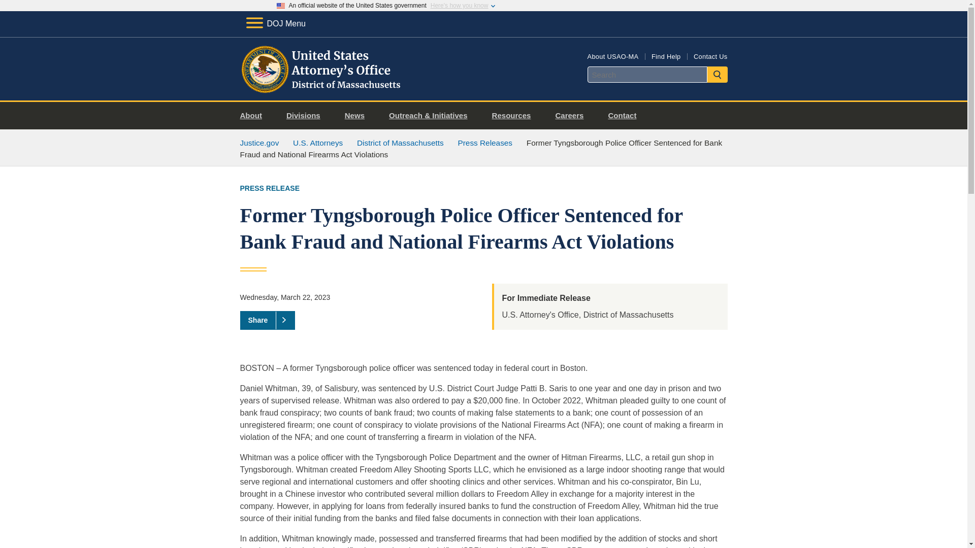 The image size is (975, 548). What do you see at coordinates (318, 143) in the screenshot?
I see `U.S. Attorneys` at bounding box center [318, 143].